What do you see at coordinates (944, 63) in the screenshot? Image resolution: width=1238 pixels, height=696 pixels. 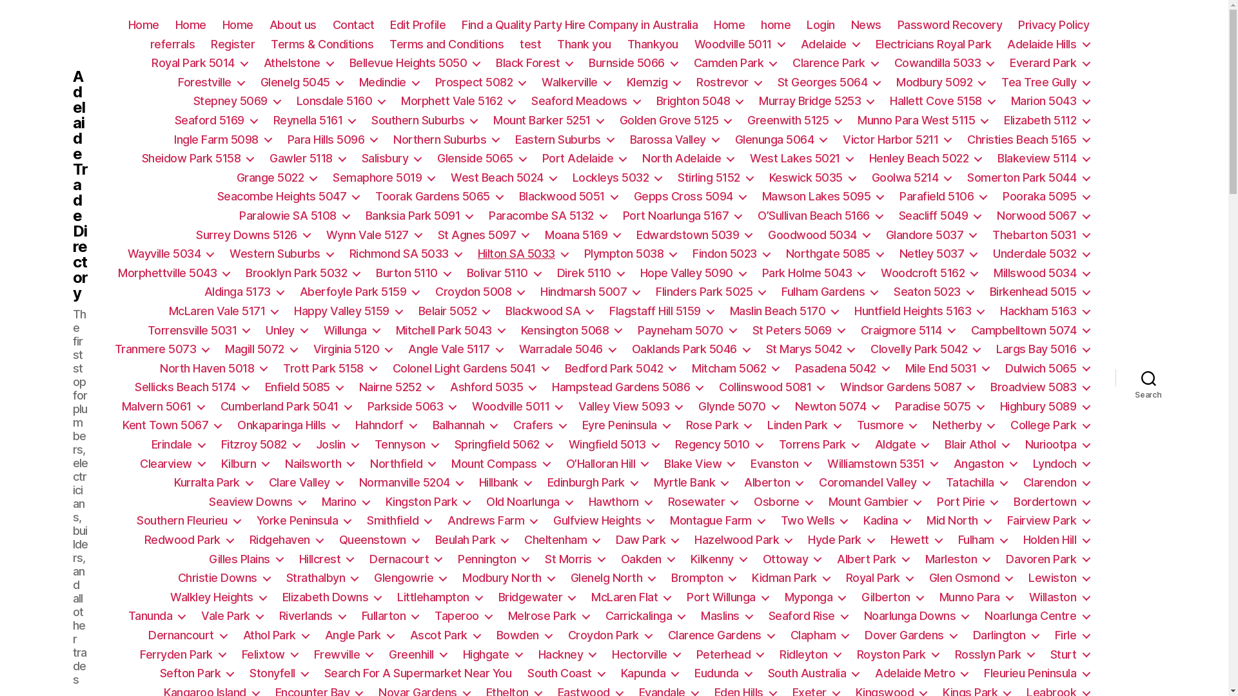 I see `Cowandilla 5033` at bounding box center [944, 63].